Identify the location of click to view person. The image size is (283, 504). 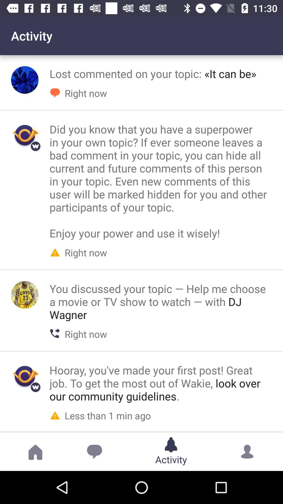
(25, 295).